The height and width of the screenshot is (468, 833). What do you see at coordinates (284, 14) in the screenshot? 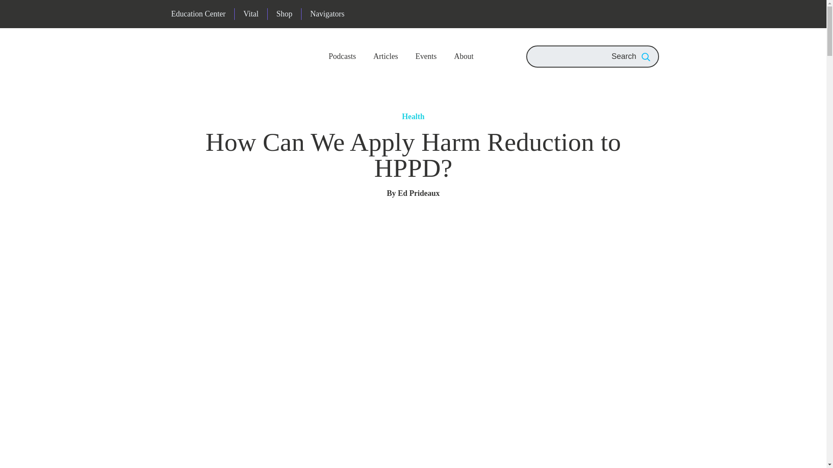
I see `Shop` at bounding box center [284, 14].